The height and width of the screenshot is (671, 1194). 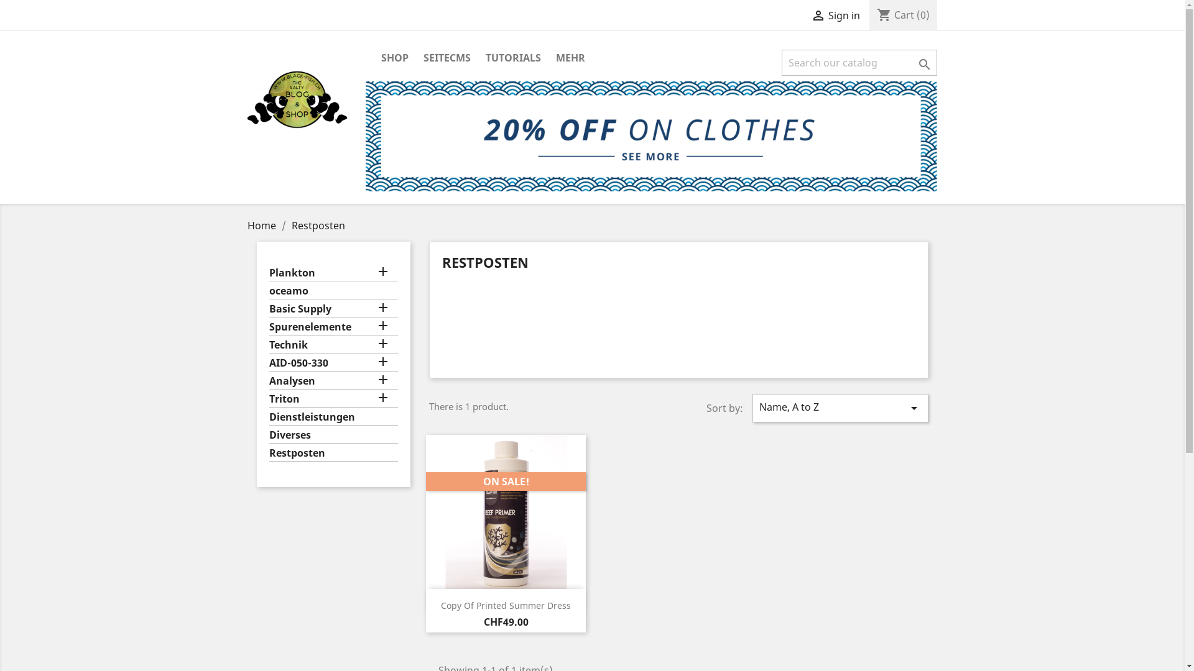 I want to click on Restposten, so click(x=318, y=225).